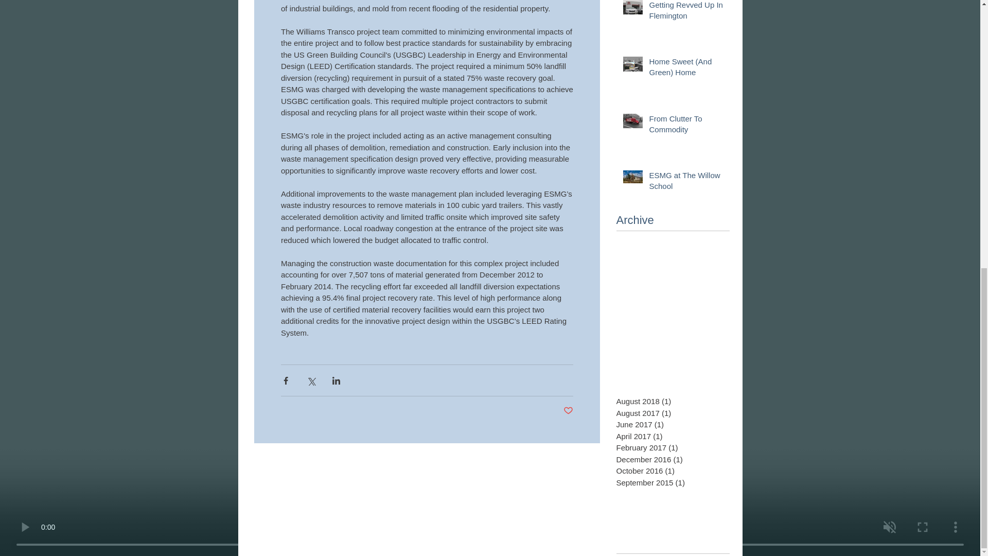 The height and width of the screenshot is (556, 988). I want to click on From Clutter To Commodity, so click(686, 126).